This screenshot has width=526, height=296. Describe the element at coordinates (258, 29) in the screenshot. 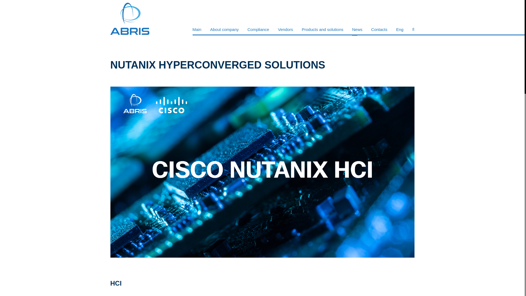

I see `Compliance` at that location.